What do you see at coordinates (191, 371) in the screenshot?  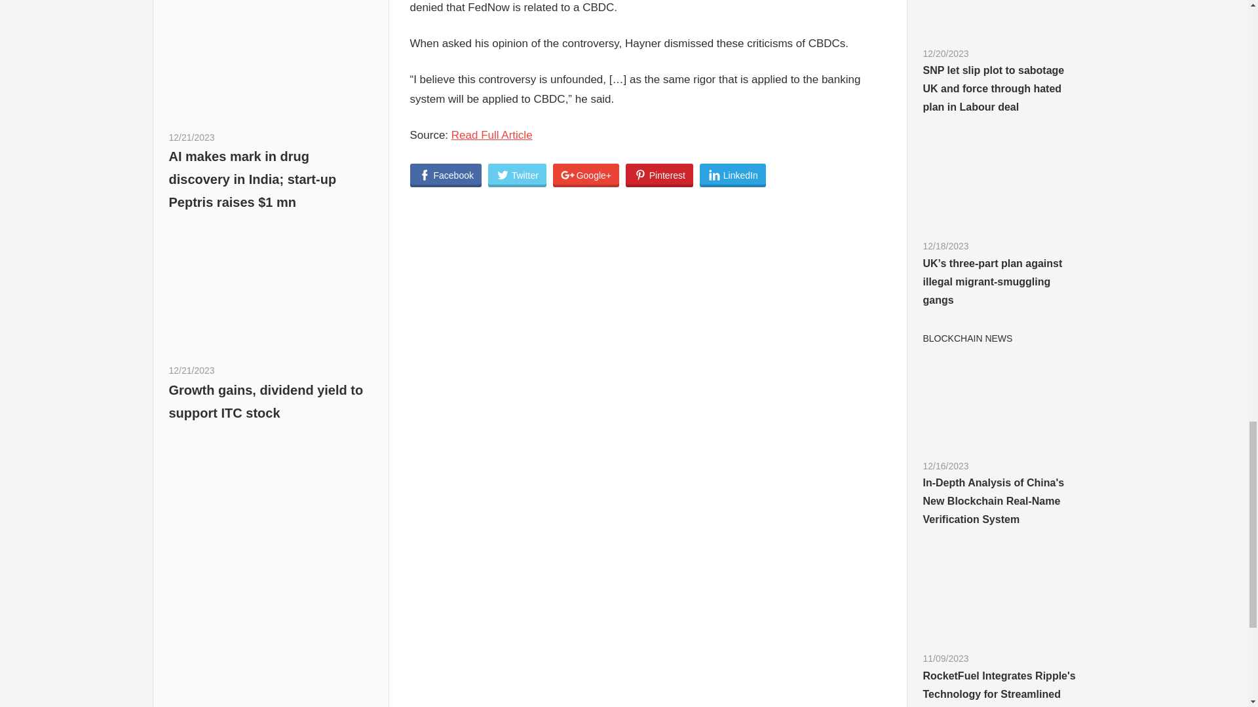 I see `6:39 am` at bounding box center [191, 371].